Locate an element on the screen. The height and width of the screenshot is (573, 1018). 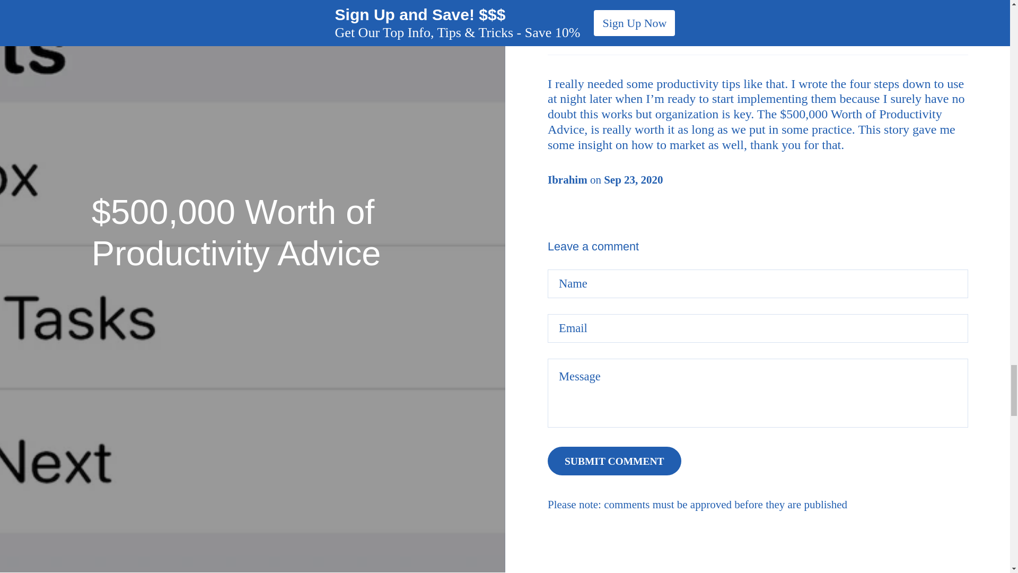
SUBMIT COMMENT is located at coordinates (615, 461).